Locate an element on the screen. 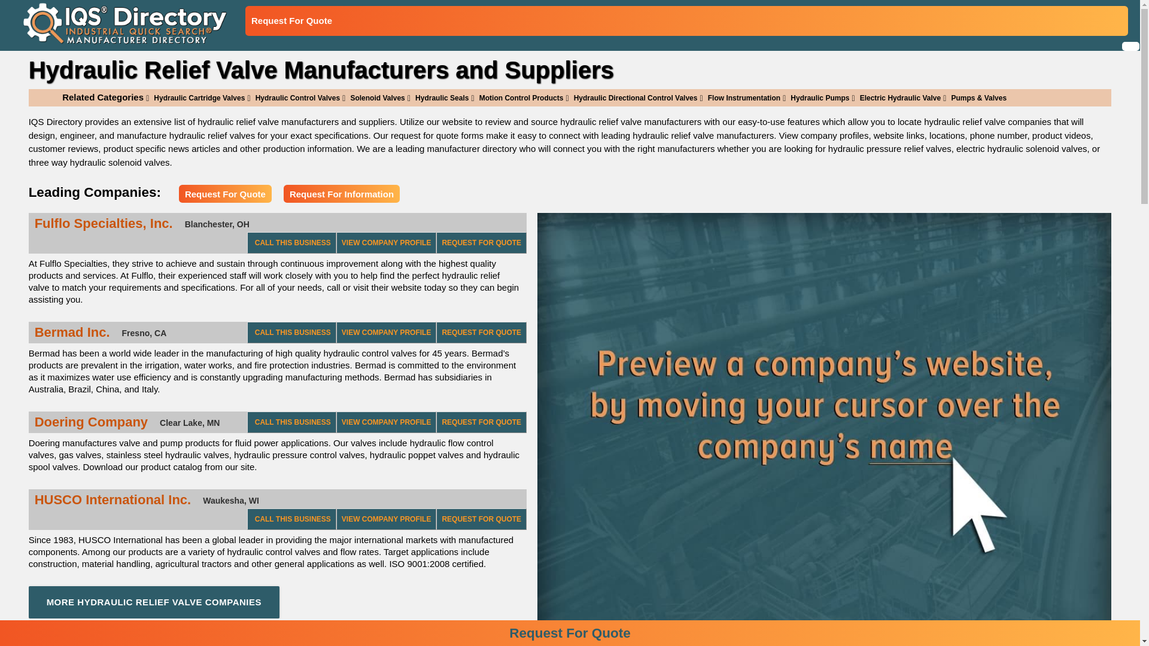  MORE HYDRAULIC RELIEF VALVE COMPANIES is located at coordinates (154, 602).